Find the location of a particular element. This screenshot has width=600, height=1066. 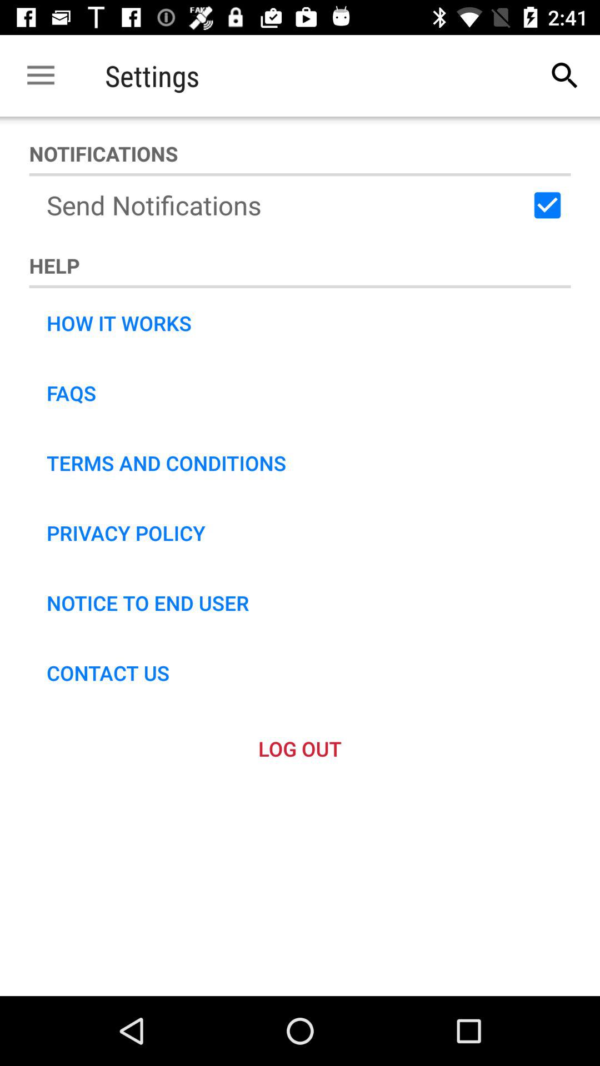

select the icon next to the settings item is located at coordinates (41, 76).